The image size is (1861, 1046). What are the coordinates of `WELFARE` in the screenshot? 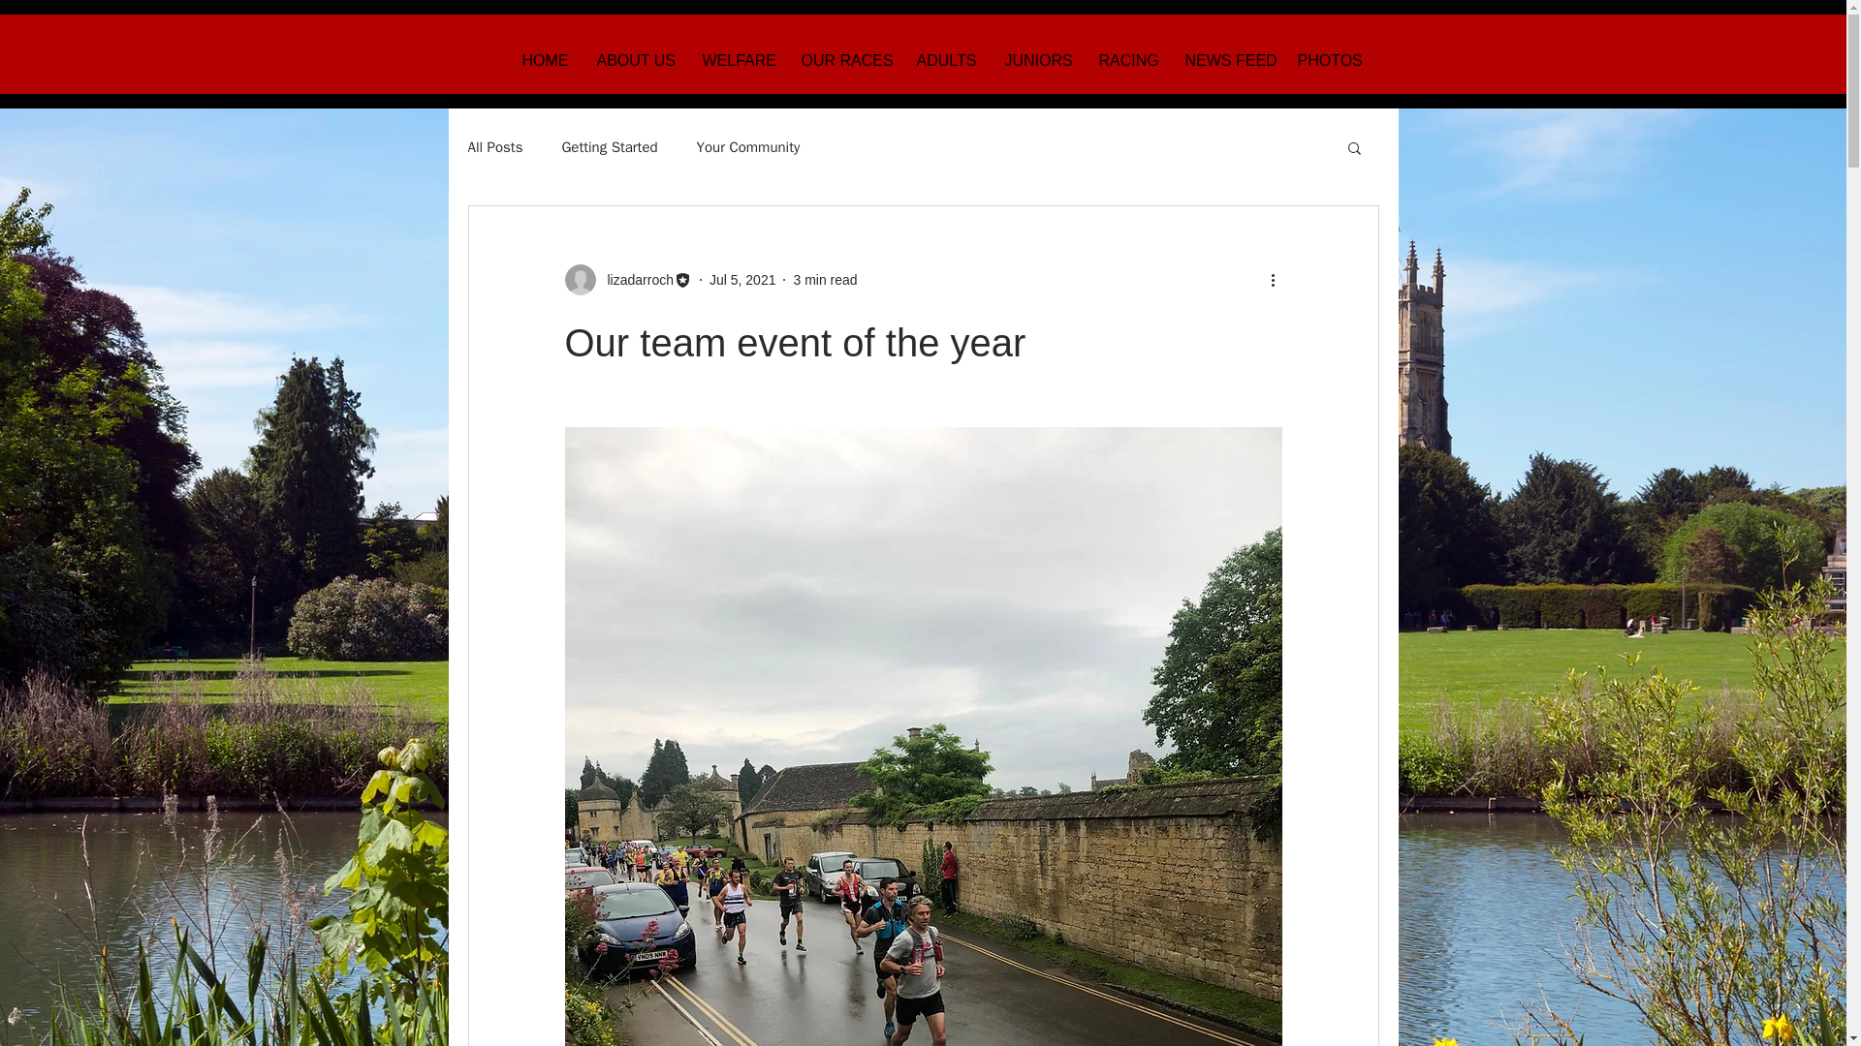 It's located at (738, 60).